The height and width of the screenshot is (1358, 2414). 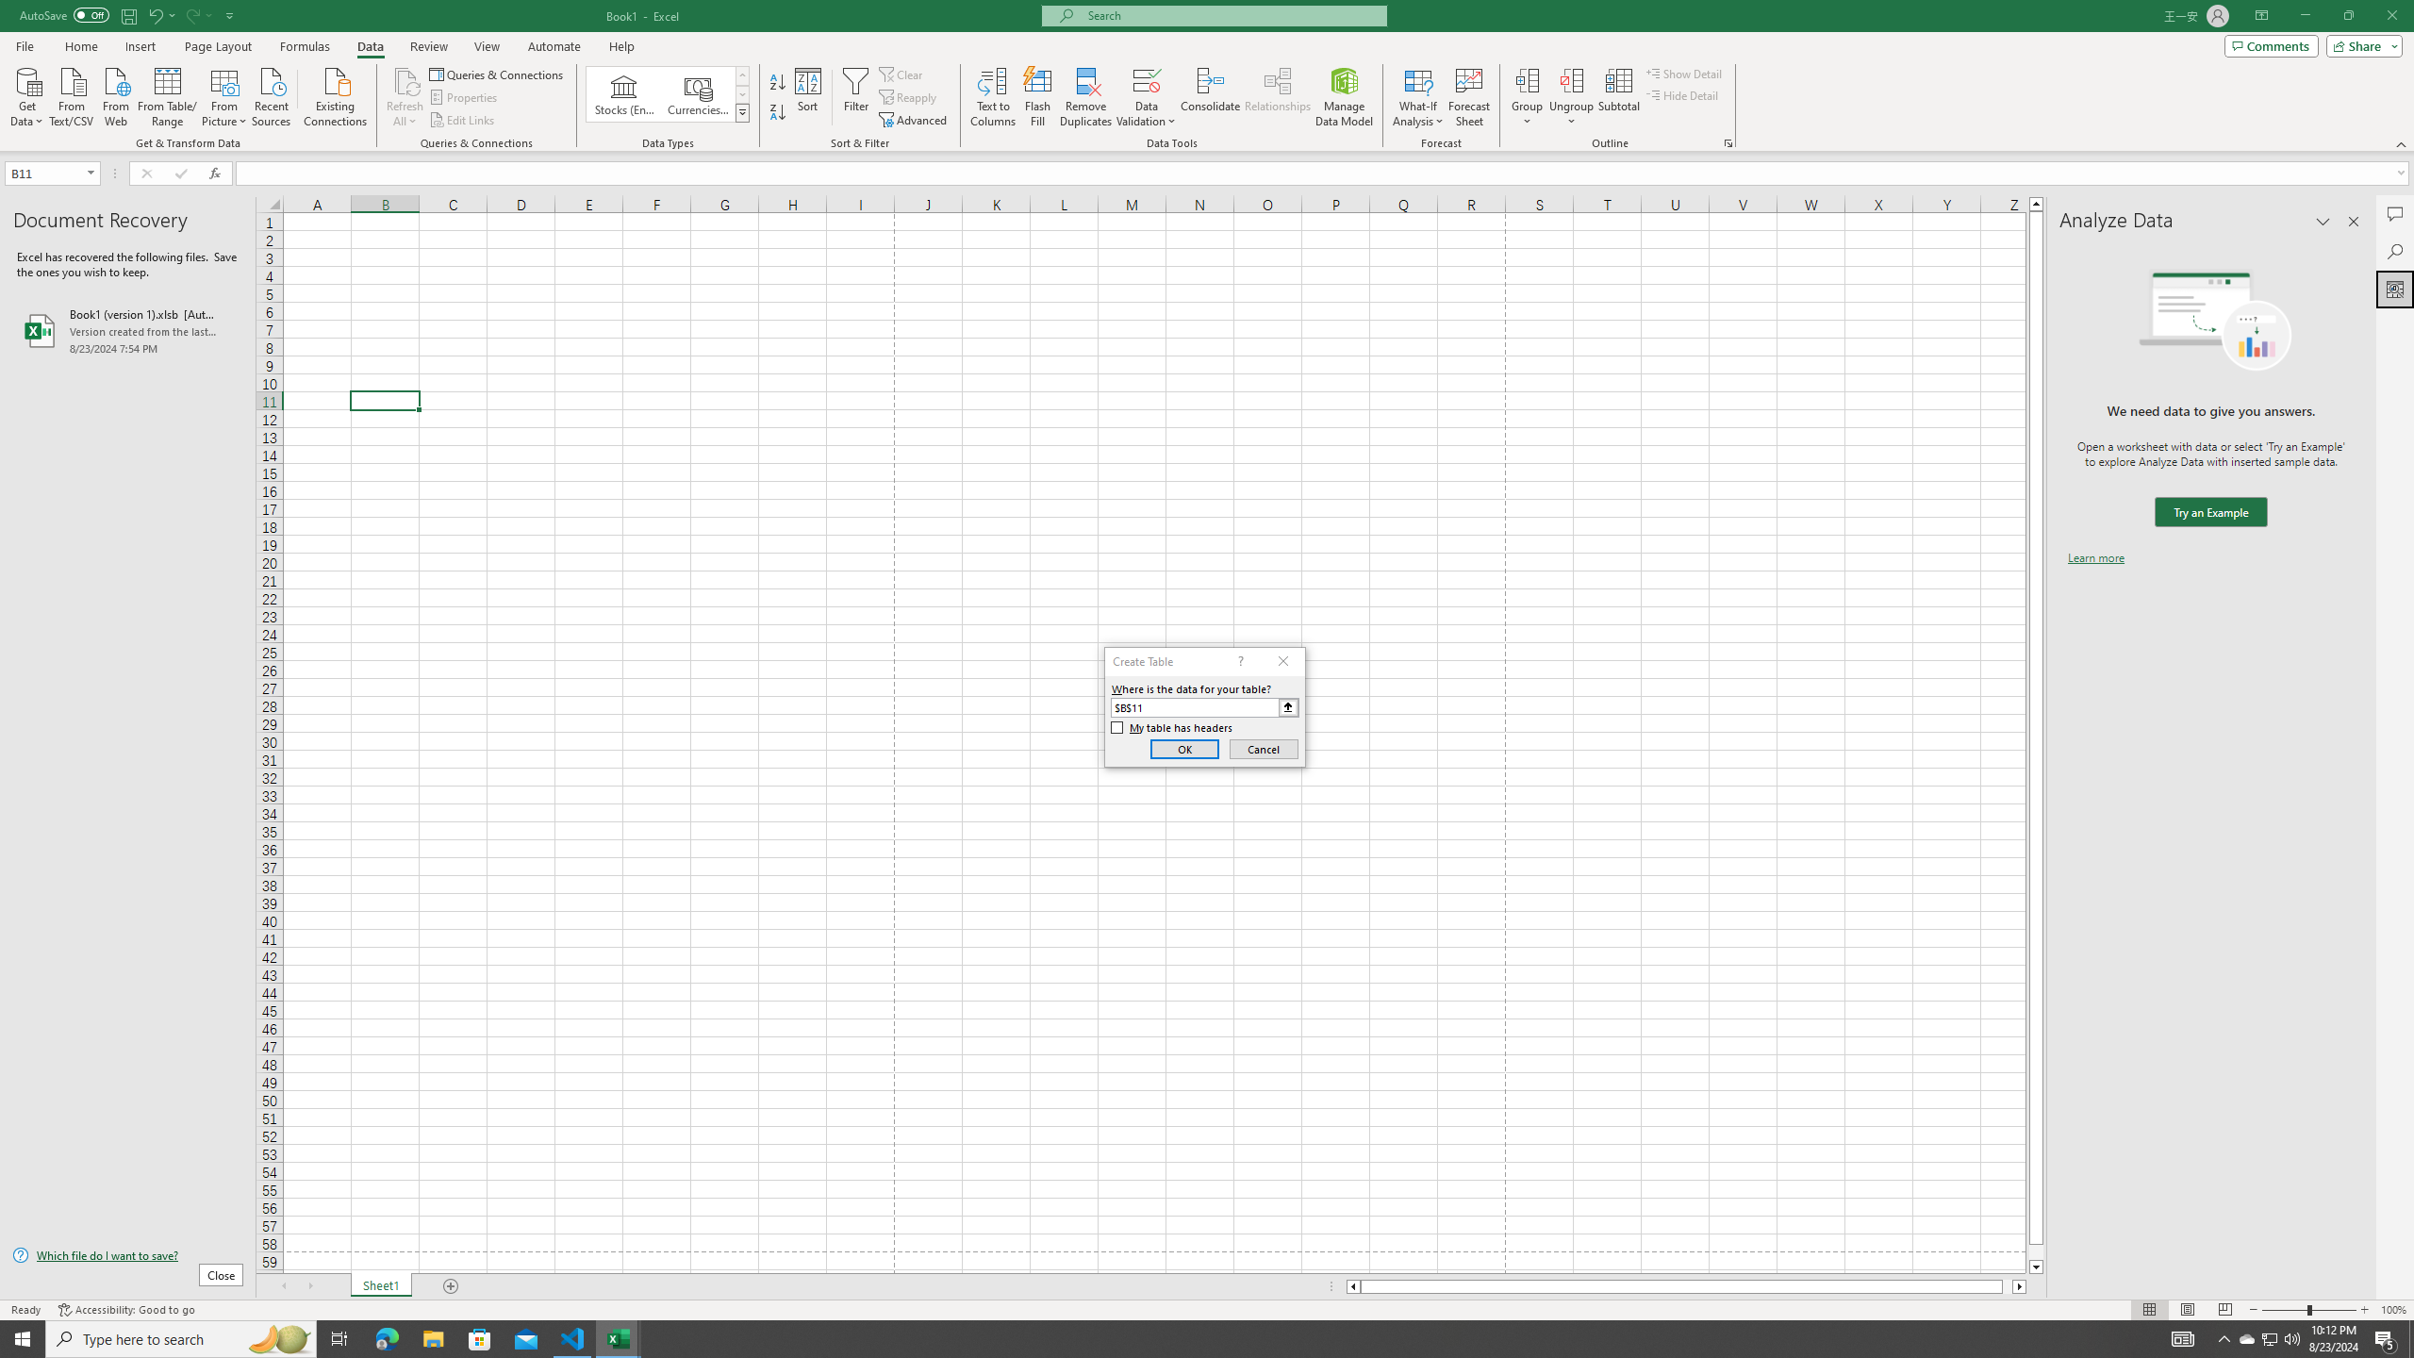 I want to click on From Table/Range, so click(x=168, y=95).